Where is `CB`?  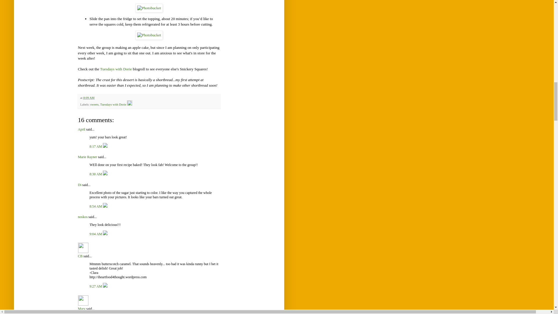 CB is located at coordinates (83, 248).